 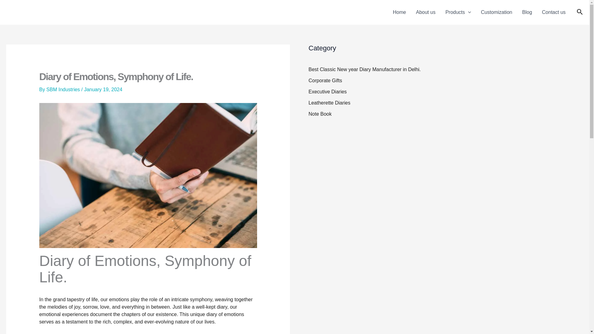 What do you see at coordinates (496, 12) in the screenshot?
I see `Customization` at bounding box center [496, 12].